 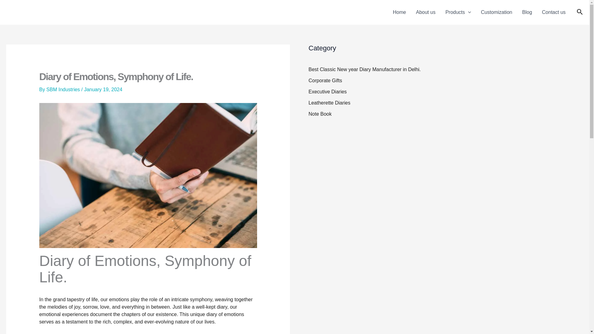 What do you see at coordinates (496, 12) in the screenshot?
I see `Customization` at bounding box center [496, 12].